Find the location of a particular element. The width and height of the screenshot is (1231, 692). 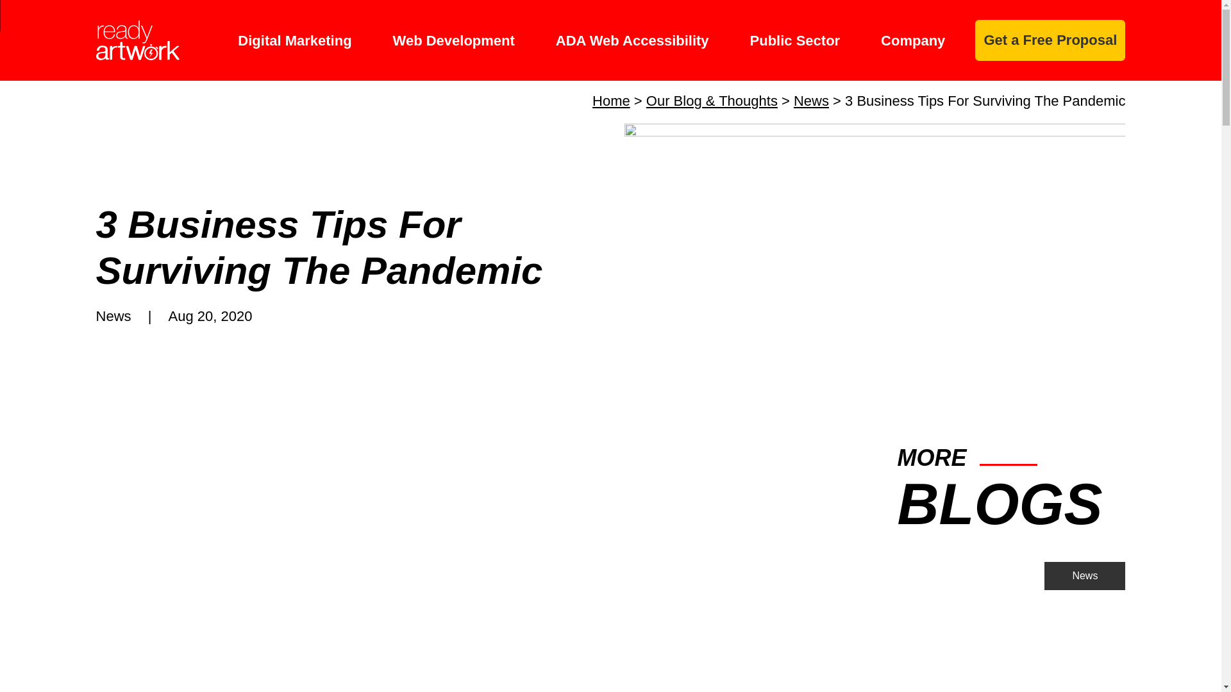

Web Development is located at coordinates (453, 40).